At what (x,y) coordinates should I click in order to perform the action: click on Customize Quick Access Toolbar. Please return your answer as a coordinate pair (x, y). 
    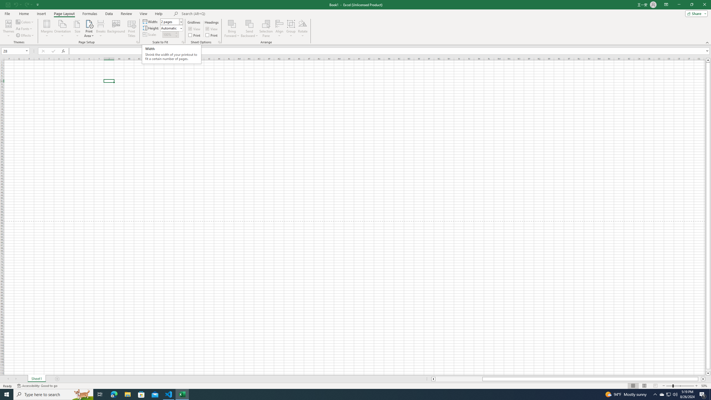
    Looking at the image, I should click on (38, 4).